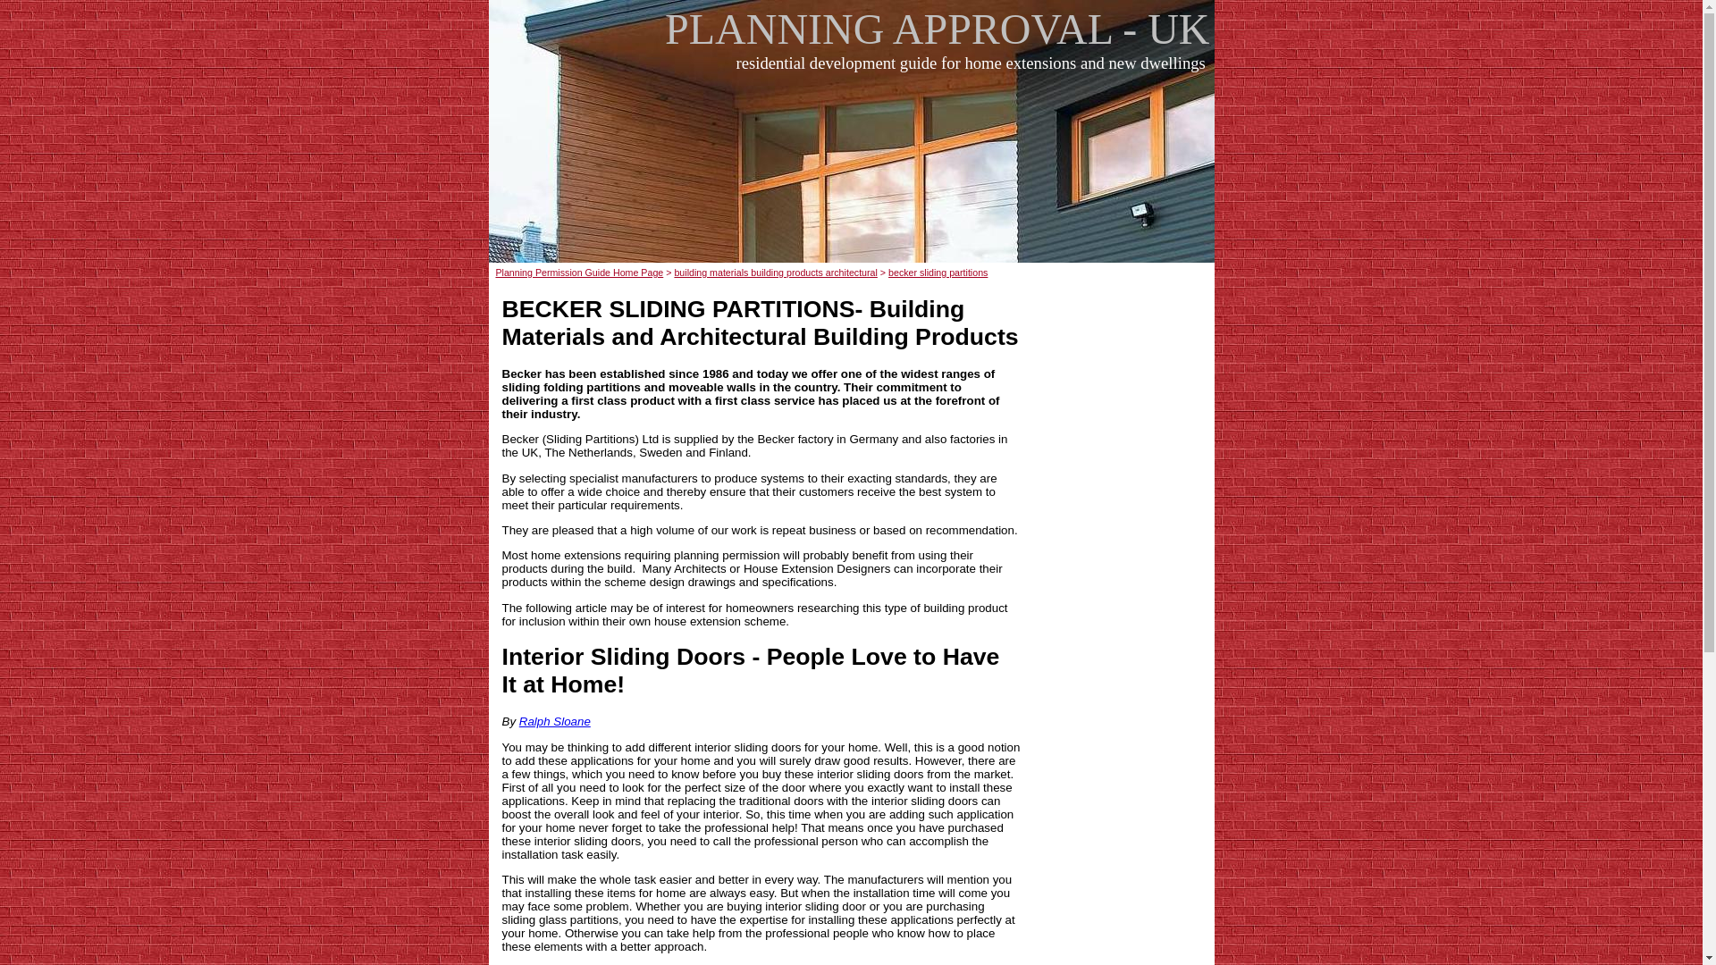  I want to click on building materials building products architectural, so click(776, 273).